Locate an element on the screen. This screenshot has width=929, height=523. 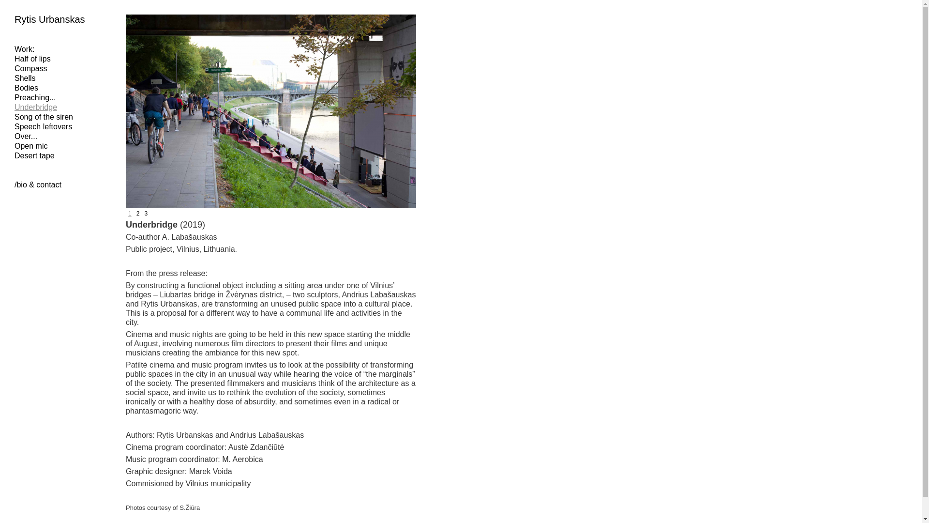
Desert tape is located at coordinates (35, 156).